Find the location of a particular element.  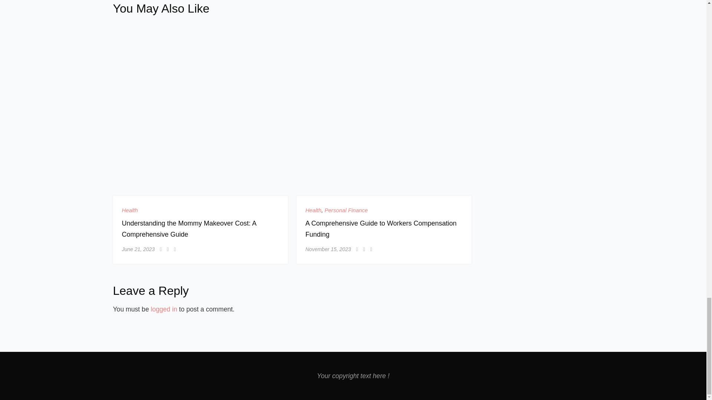

June 21, 2023 is located at coordinates (138, 249).